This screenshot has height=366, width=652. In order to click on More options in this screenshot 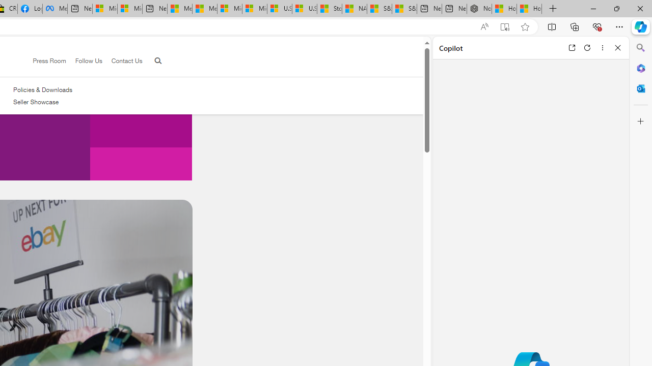, I will do `click(602, 48)`.